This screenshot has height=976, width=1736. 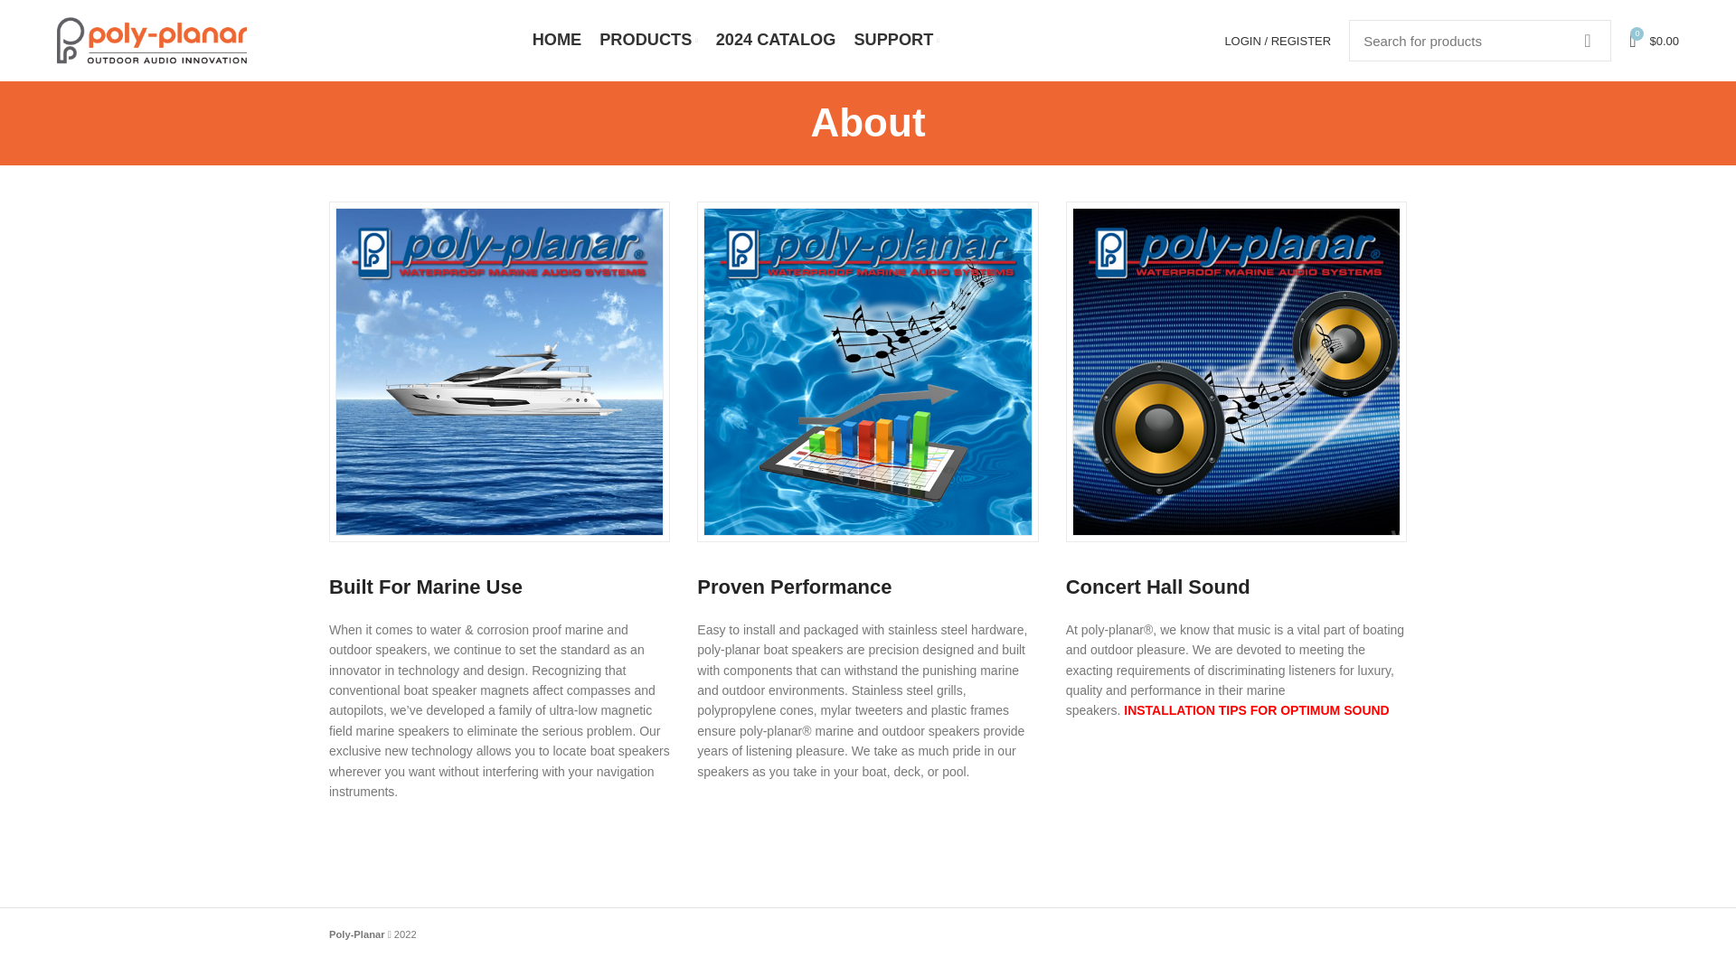 What do you see at coordinates (472, 934) in the screenshot?
I see `Charleston Web Design` at bounding box center [472, 934].